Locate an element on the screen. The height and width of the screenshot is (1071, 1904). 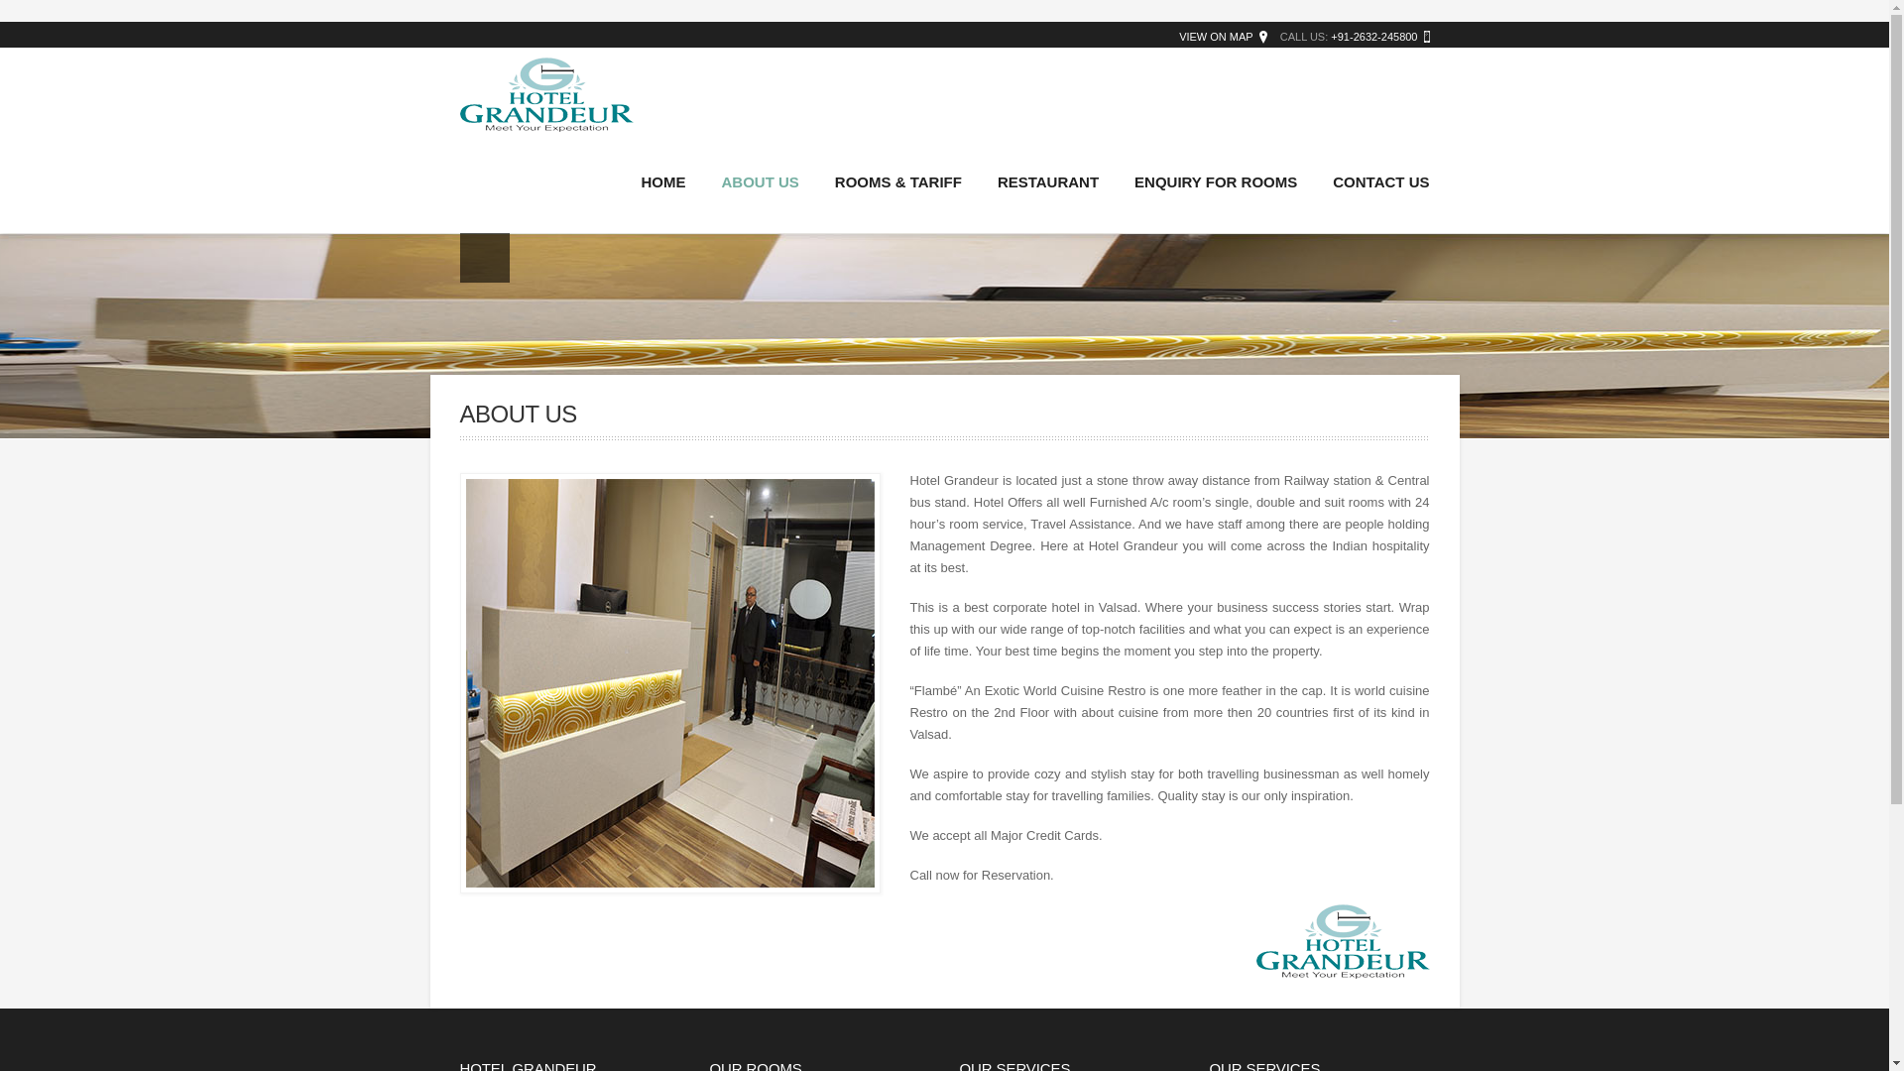
ABOUT US is located at coordinates (760, 182).